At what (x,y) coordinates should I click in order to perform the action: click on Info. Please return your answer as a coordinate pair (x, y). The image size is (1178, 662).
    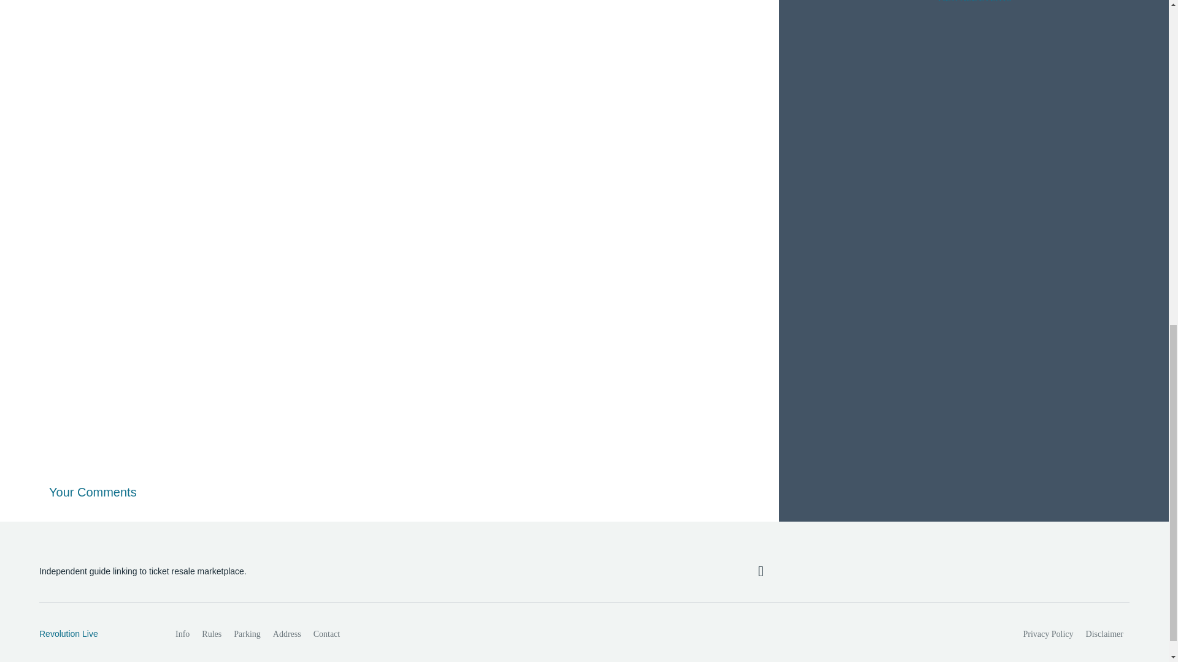
    Looking at the image, I should click on (182, 634).